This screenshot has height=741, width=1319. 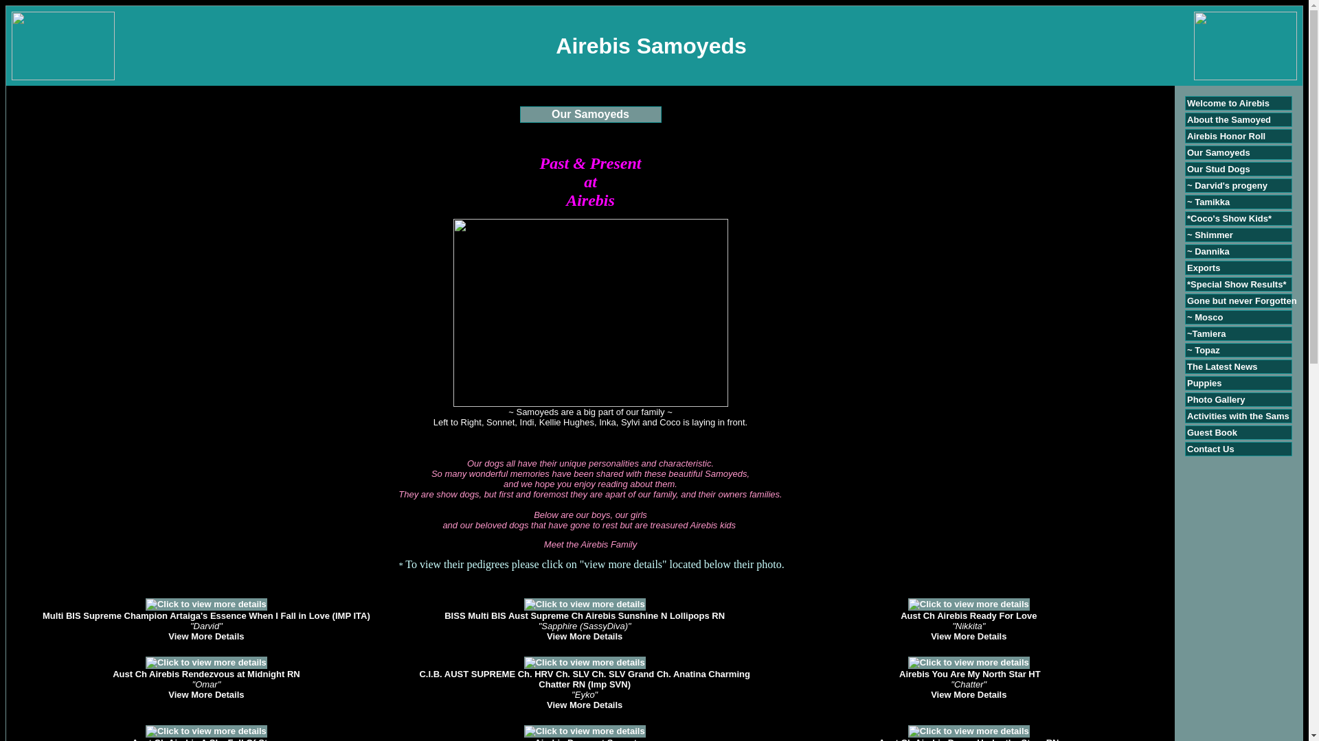 What do you see at coordinates (585, 637) in the screenshot?
I see `View More Details` at bounding box center [585, 637].